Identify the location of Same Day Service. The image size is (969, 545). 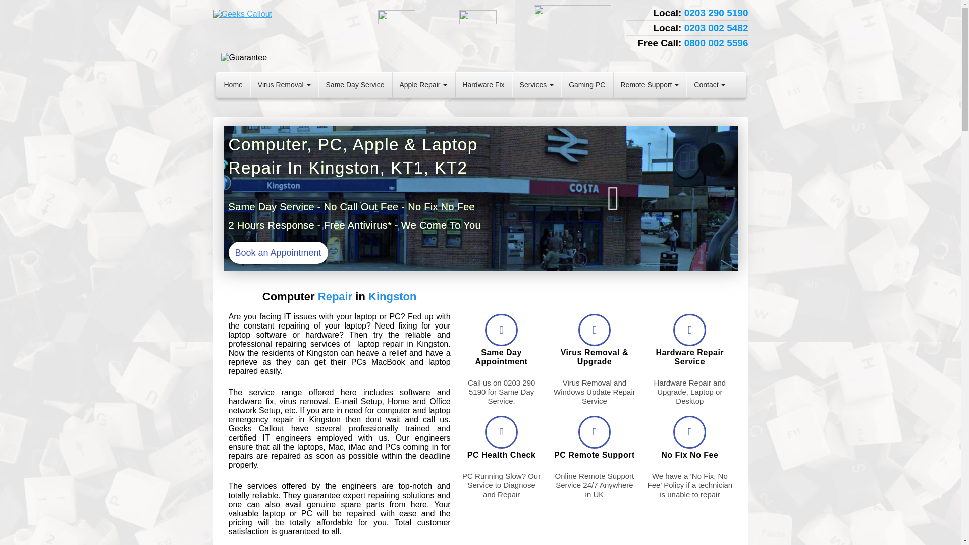
(355, 85).